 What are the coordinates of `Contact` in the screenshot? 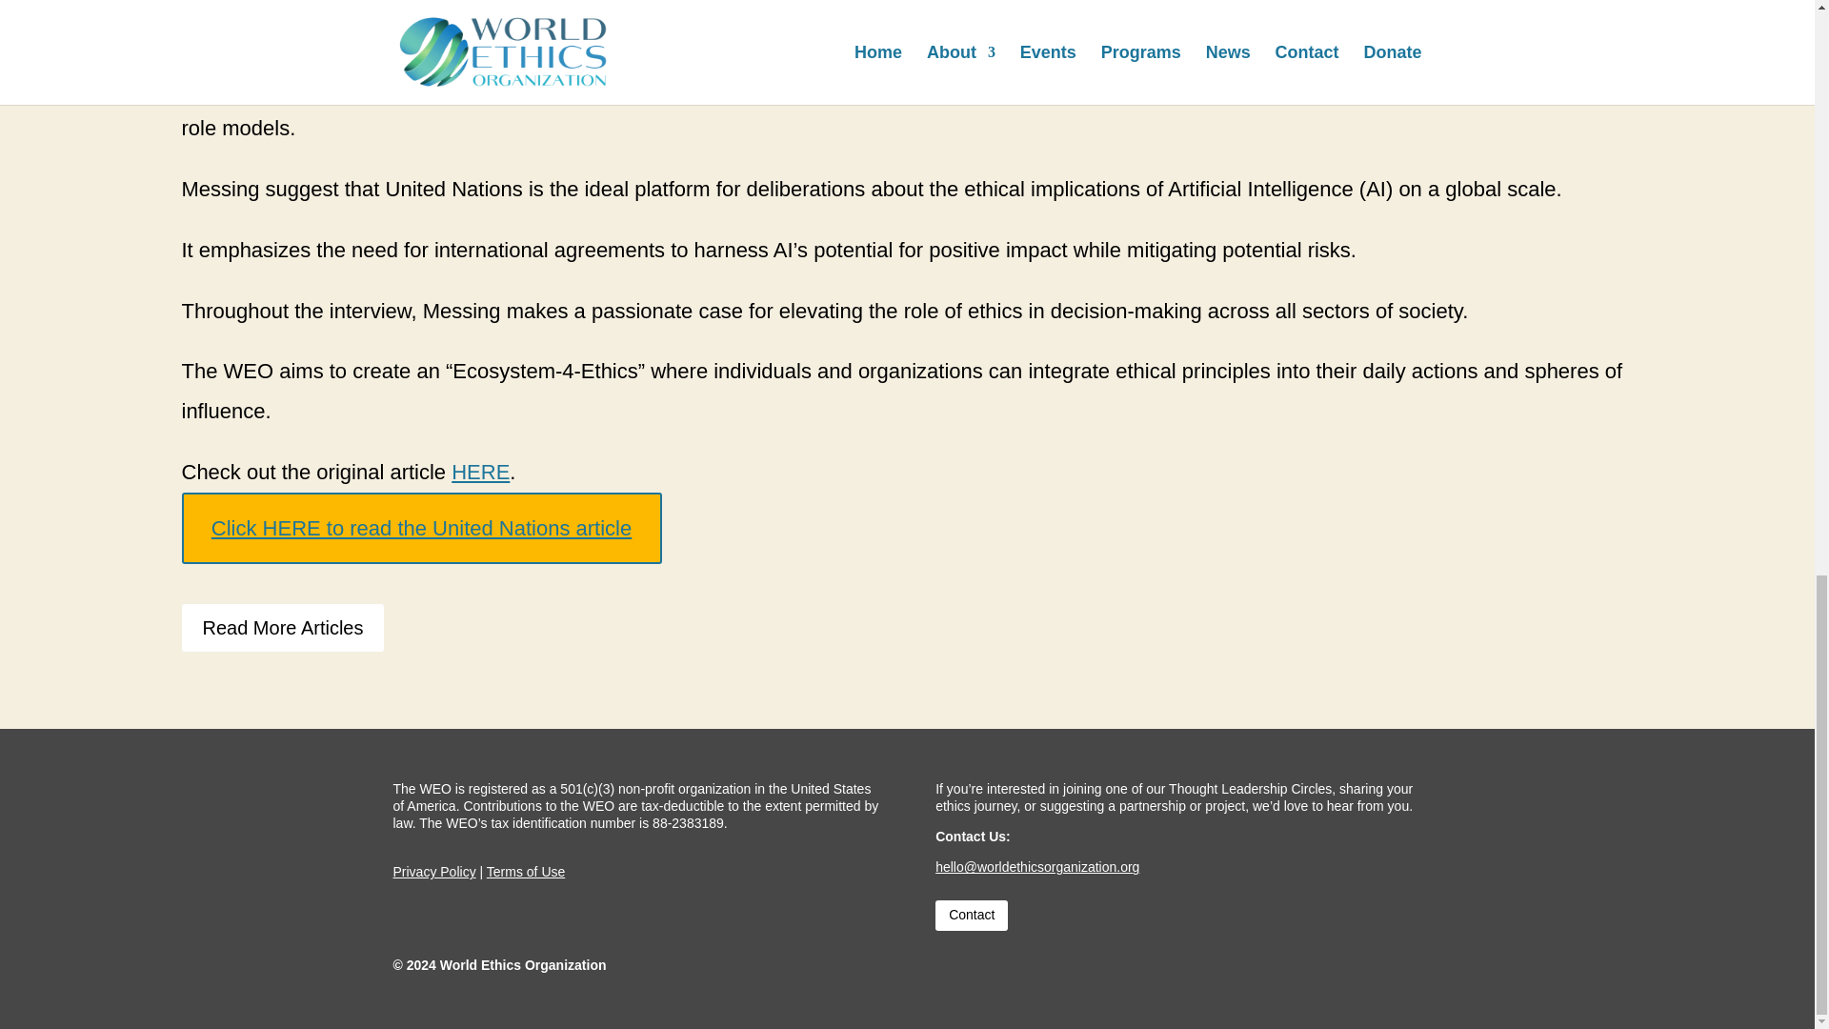 It's located at (971, 916).